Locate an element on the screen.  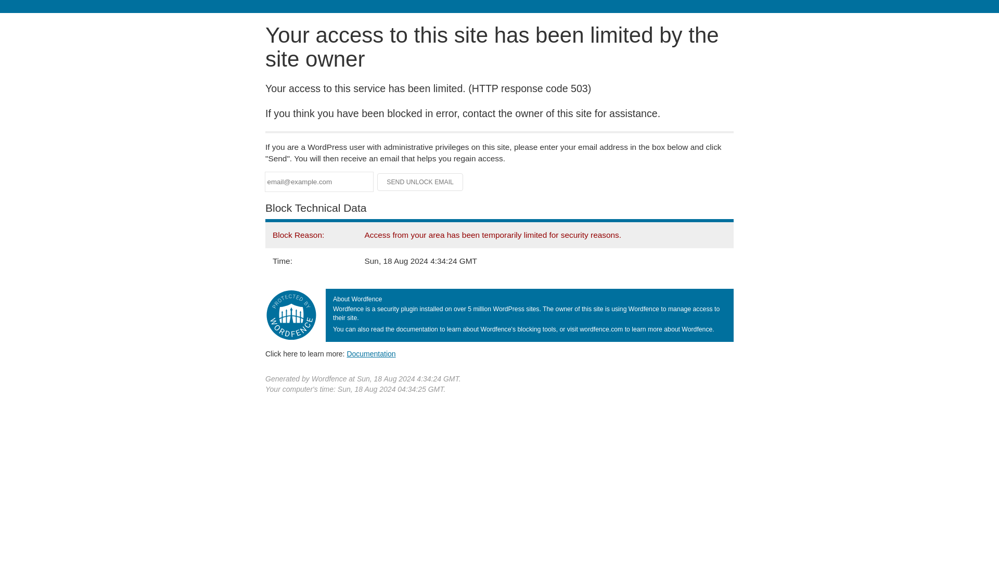
Send Unlock Email is located at coordinates (420, 182).